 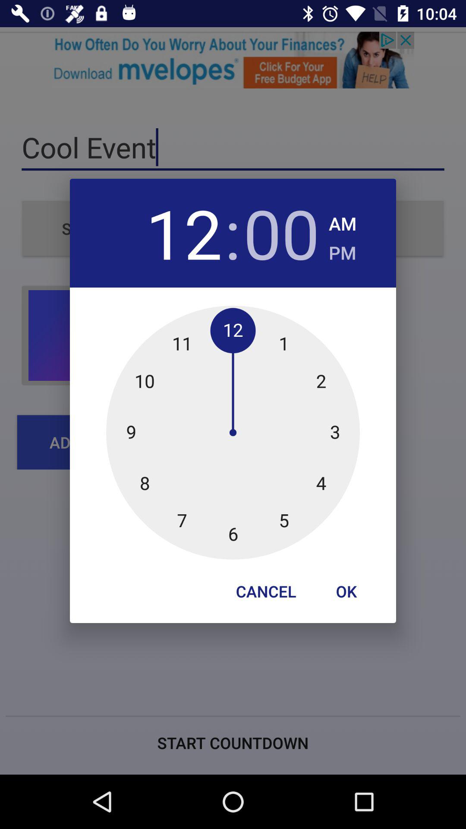 I want to click on tap the icon to the left of am checkbox, so click(x=281, y=233).